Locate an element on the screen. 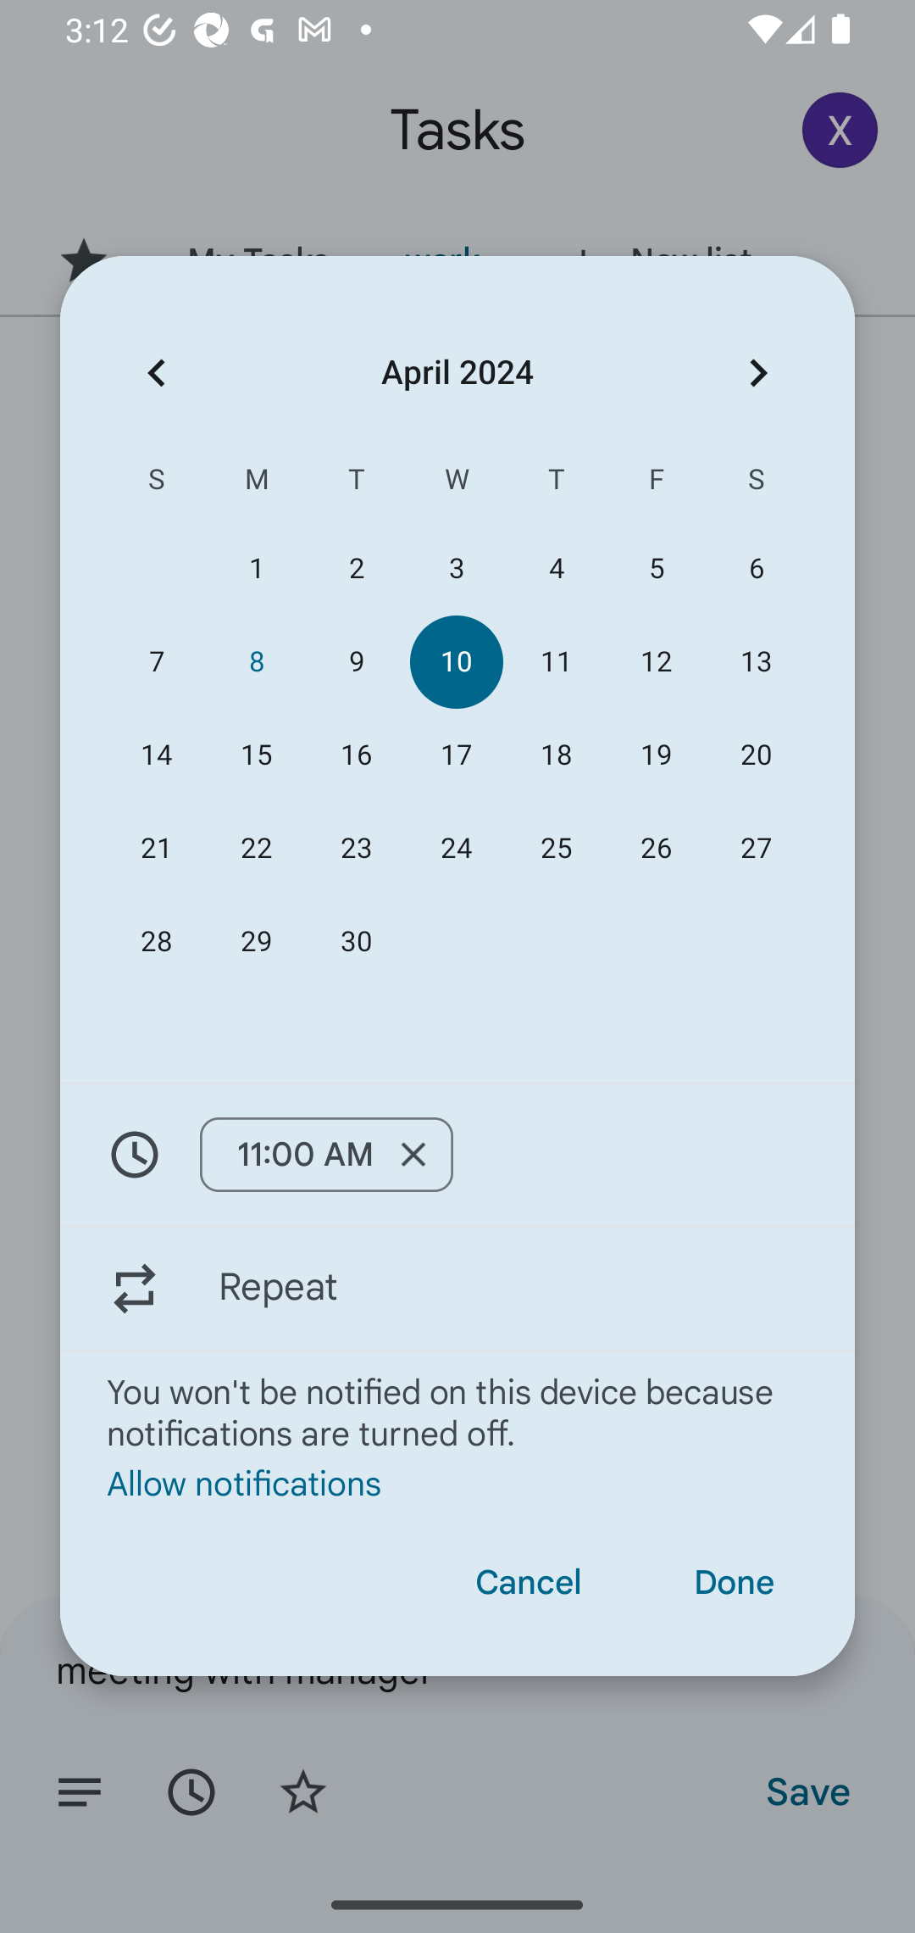 The width and height of the screenshot is (915, 1933). 5 05 April 2024 is located at coordinates (656, 568).